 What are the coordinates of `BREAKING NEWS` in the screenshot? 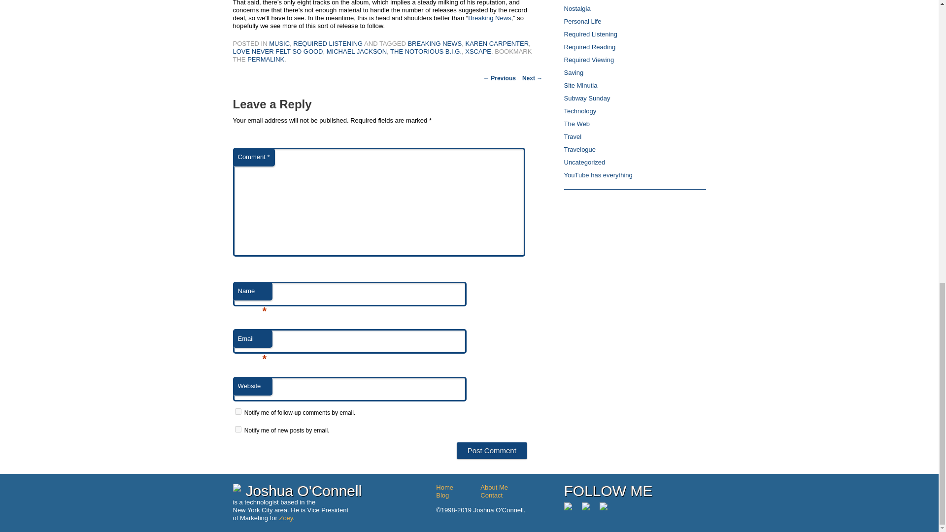 It's located at (435, 43).